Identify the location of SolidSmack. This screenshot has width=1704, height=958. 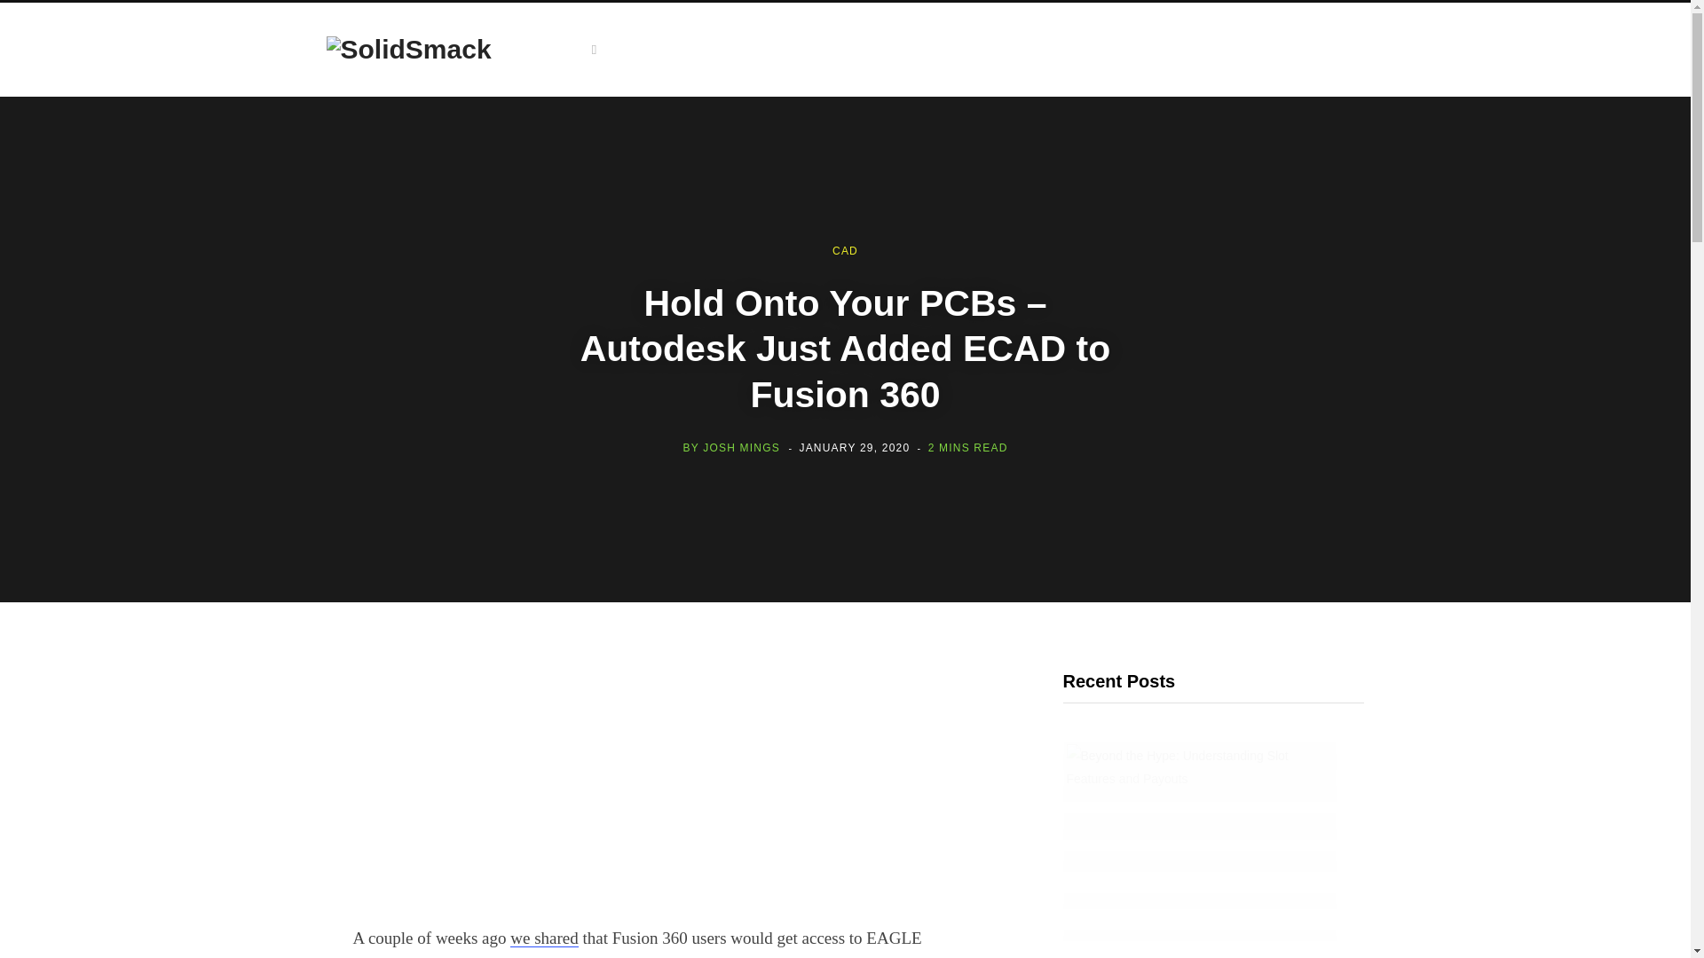
(409, 50).